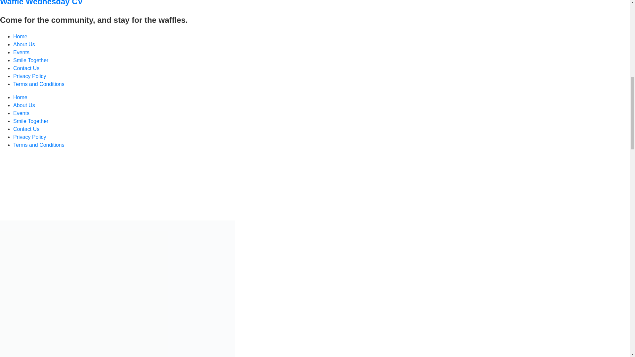  I want to click on Terms and Conditions, so click(39, 145).